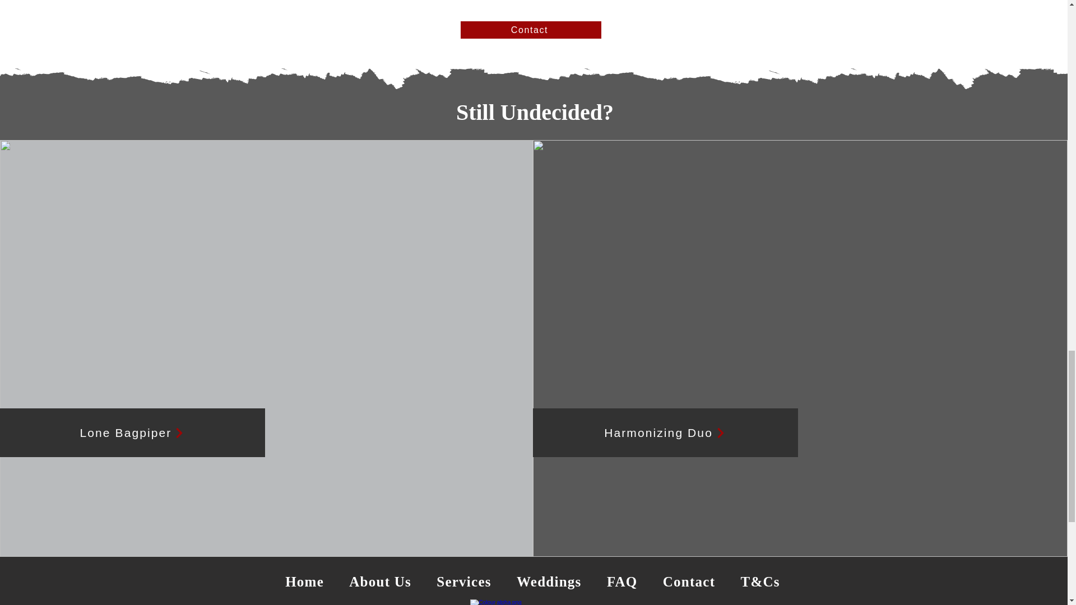 The image size is (1076, 605). I want to click on Back to Homepage, so click(532, 602).